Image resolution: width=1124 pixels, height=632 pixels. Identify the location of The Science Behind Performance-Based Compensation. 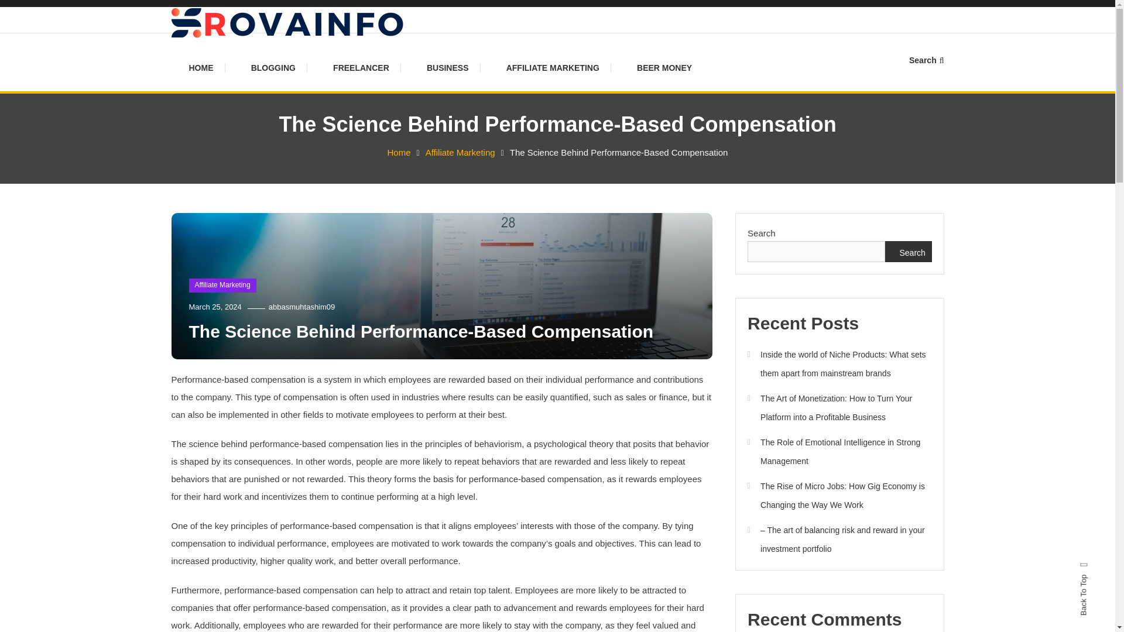
(420, 331).